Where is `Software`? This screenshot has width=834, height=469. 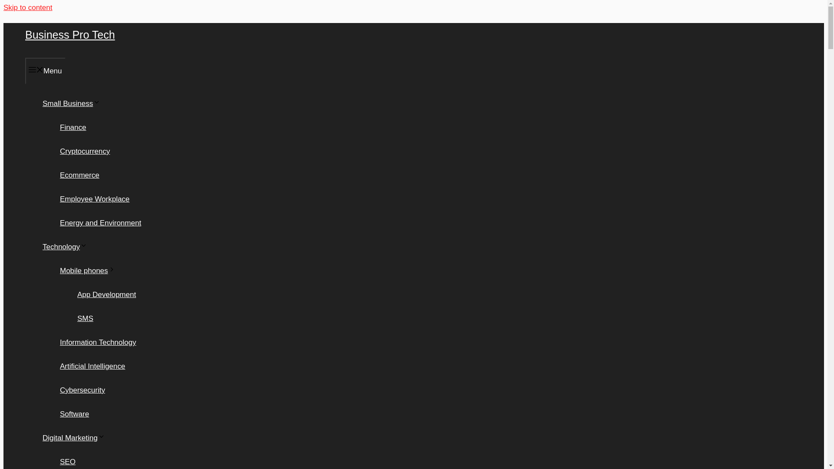 Software is located at coordinates (75, 414).